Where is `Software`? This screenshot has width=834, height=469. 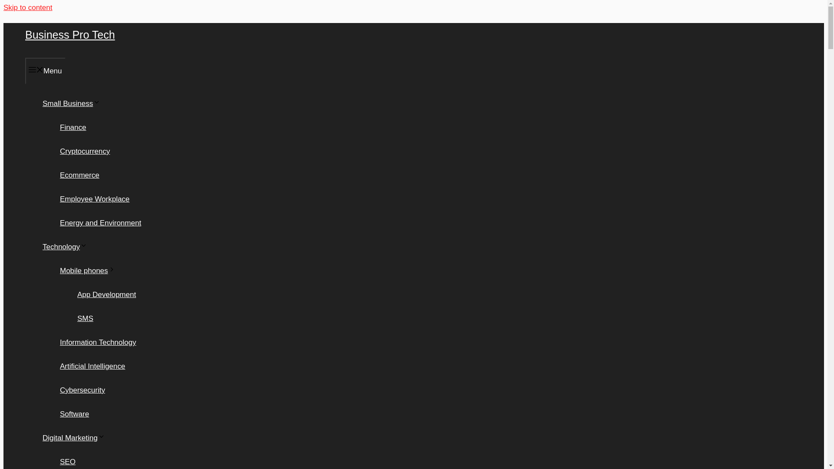 Software is located at coordinates (75, 414).